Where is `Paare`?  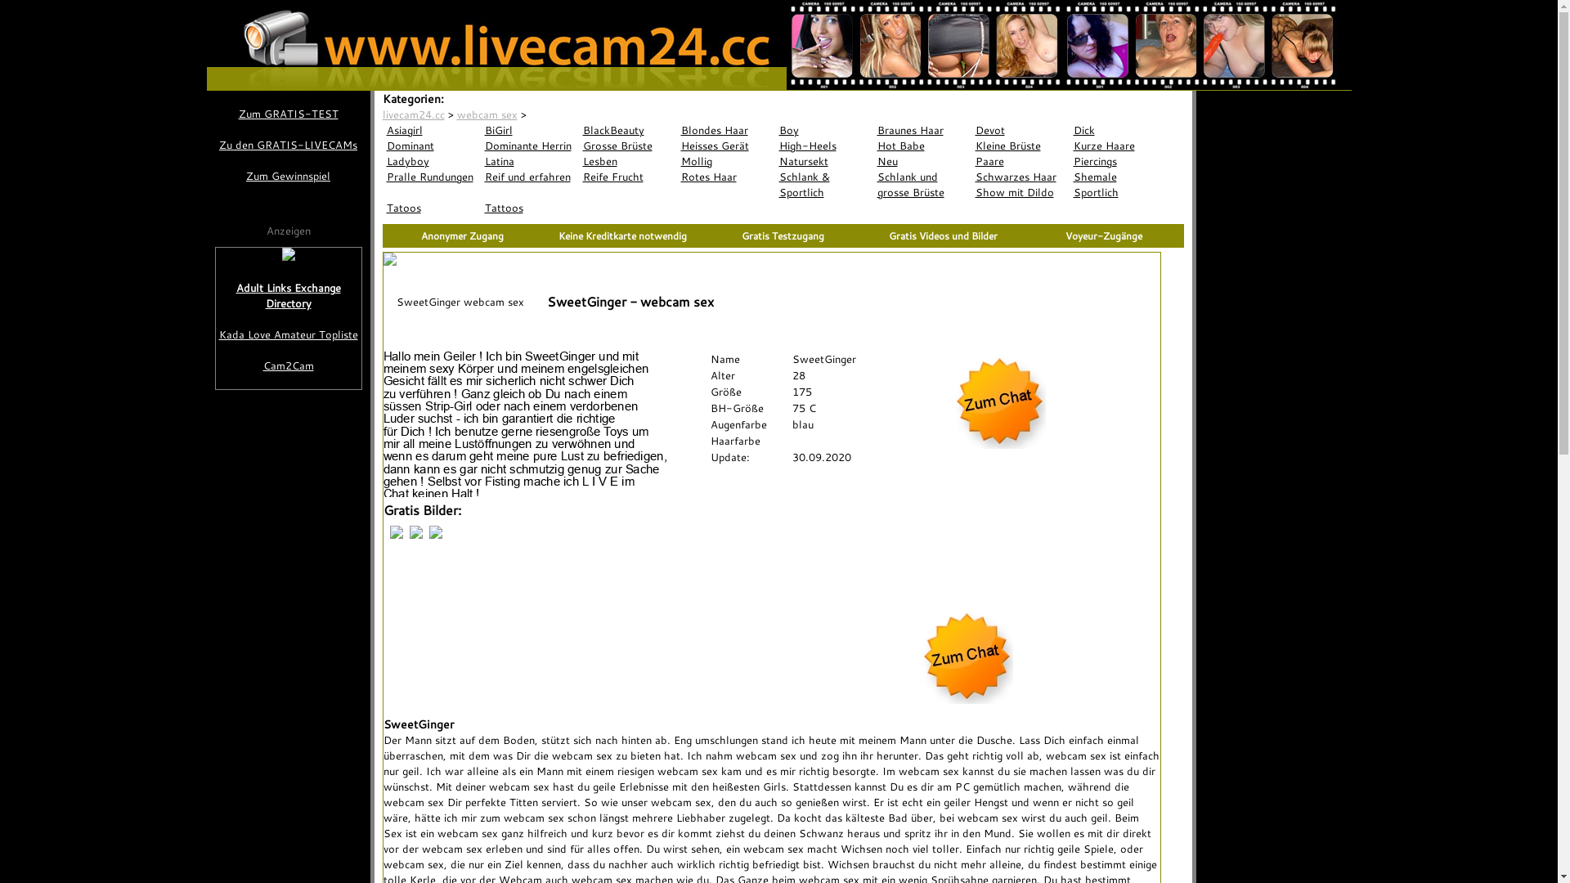
Paare is located at coordinates (1020, 162).